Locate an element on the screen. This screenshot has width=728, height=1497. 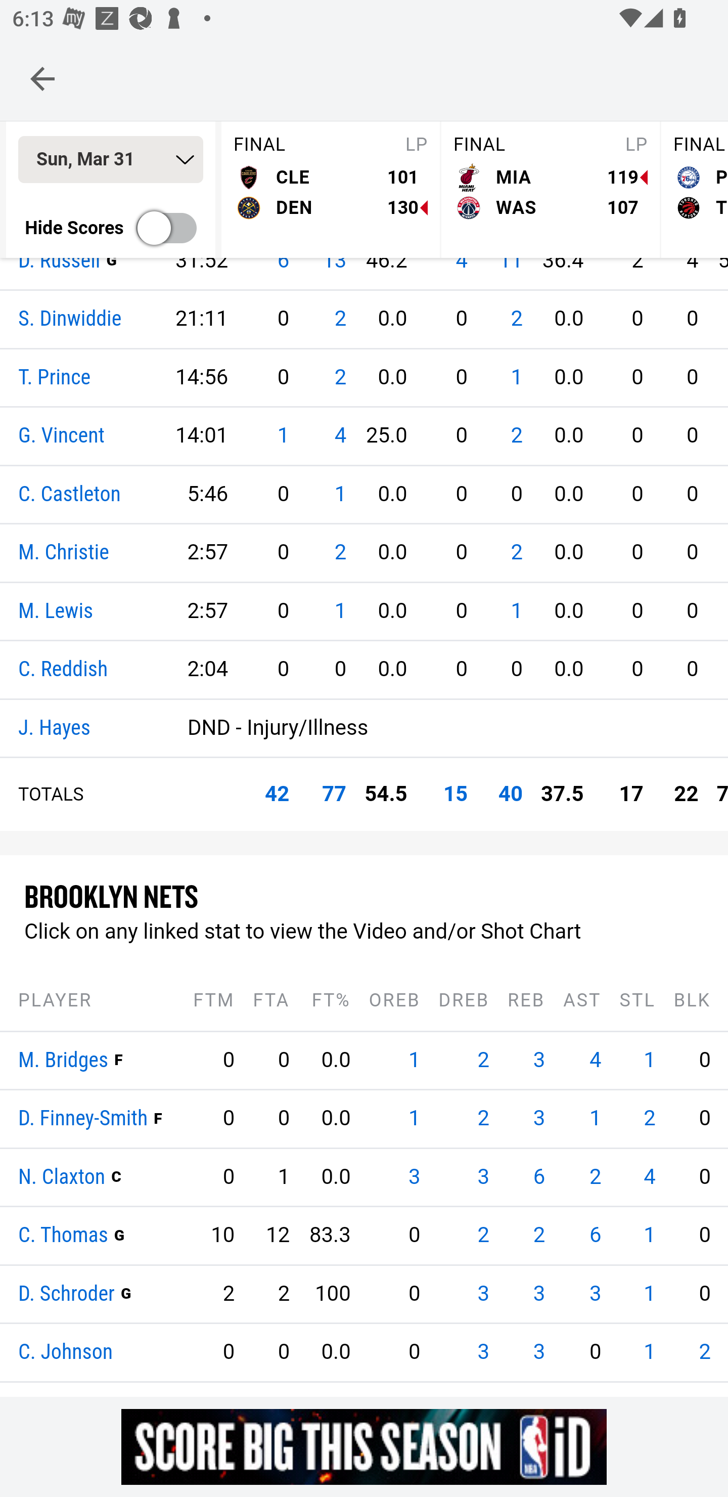
3 is located at coordinates (483, 1294).